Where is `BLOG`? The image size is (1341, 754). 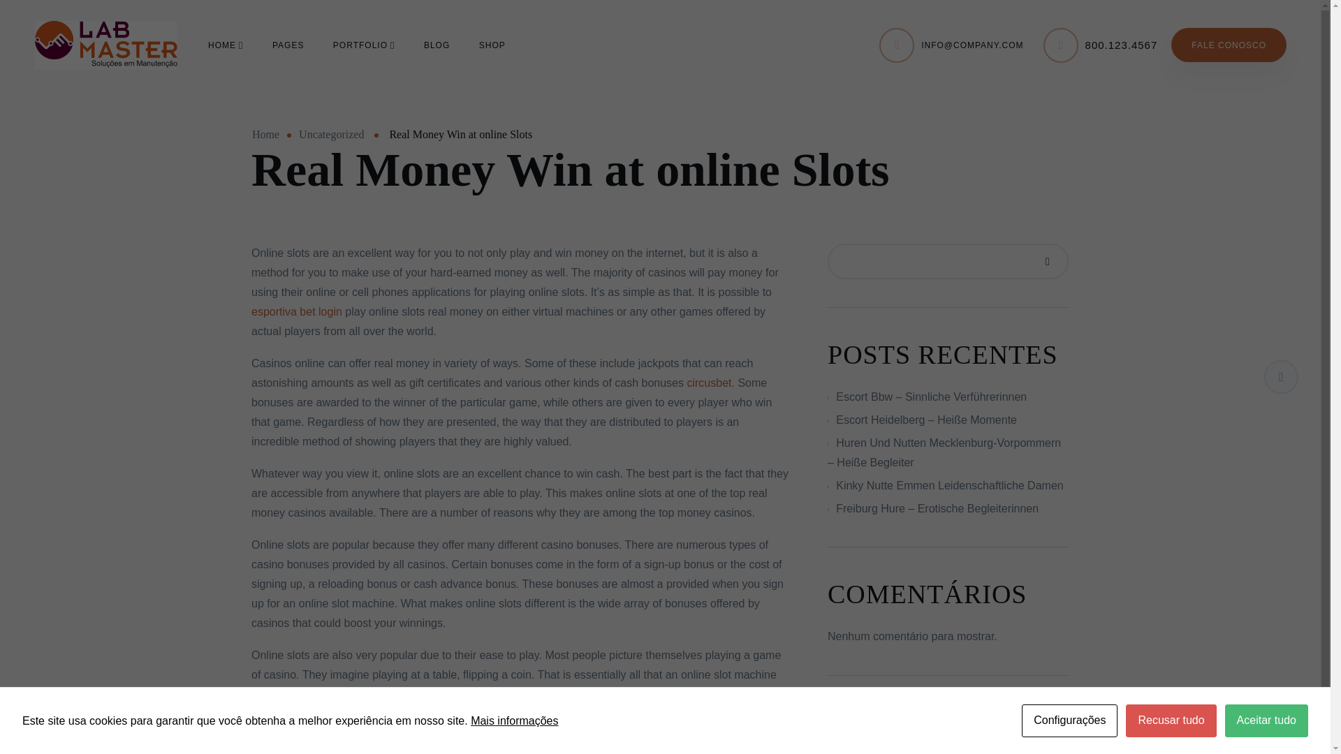 BLOG is located at coordinates (436, 44).